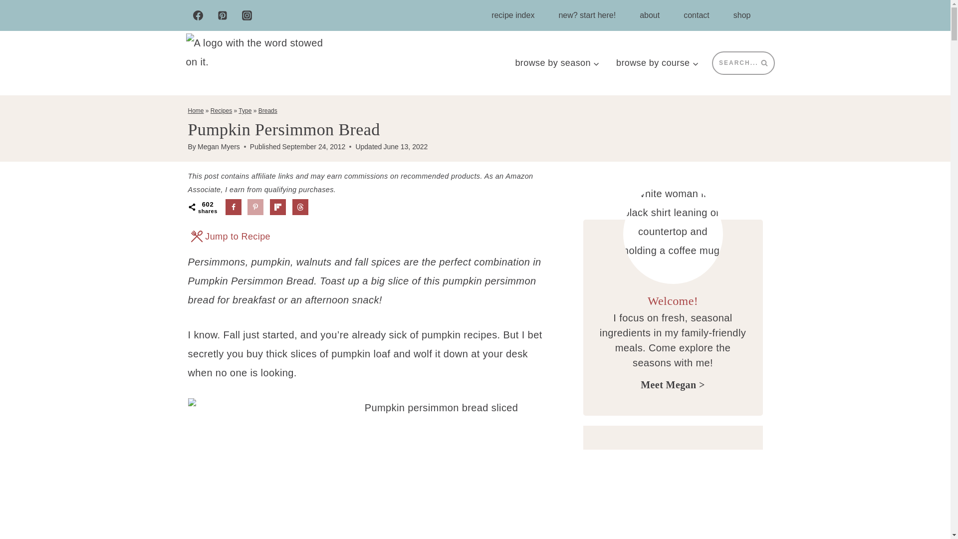  I want to click on browse by season, so click(557, 63).